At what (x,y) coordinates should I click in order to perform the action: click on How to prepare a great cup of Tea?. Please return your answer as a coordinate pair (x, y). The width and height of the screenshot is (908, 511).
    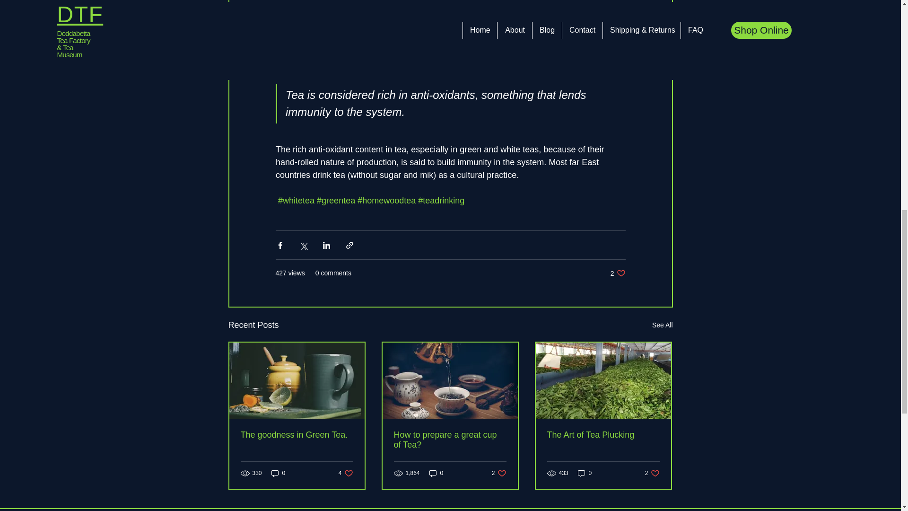
    Looking at the image, I should click on (499, 473).